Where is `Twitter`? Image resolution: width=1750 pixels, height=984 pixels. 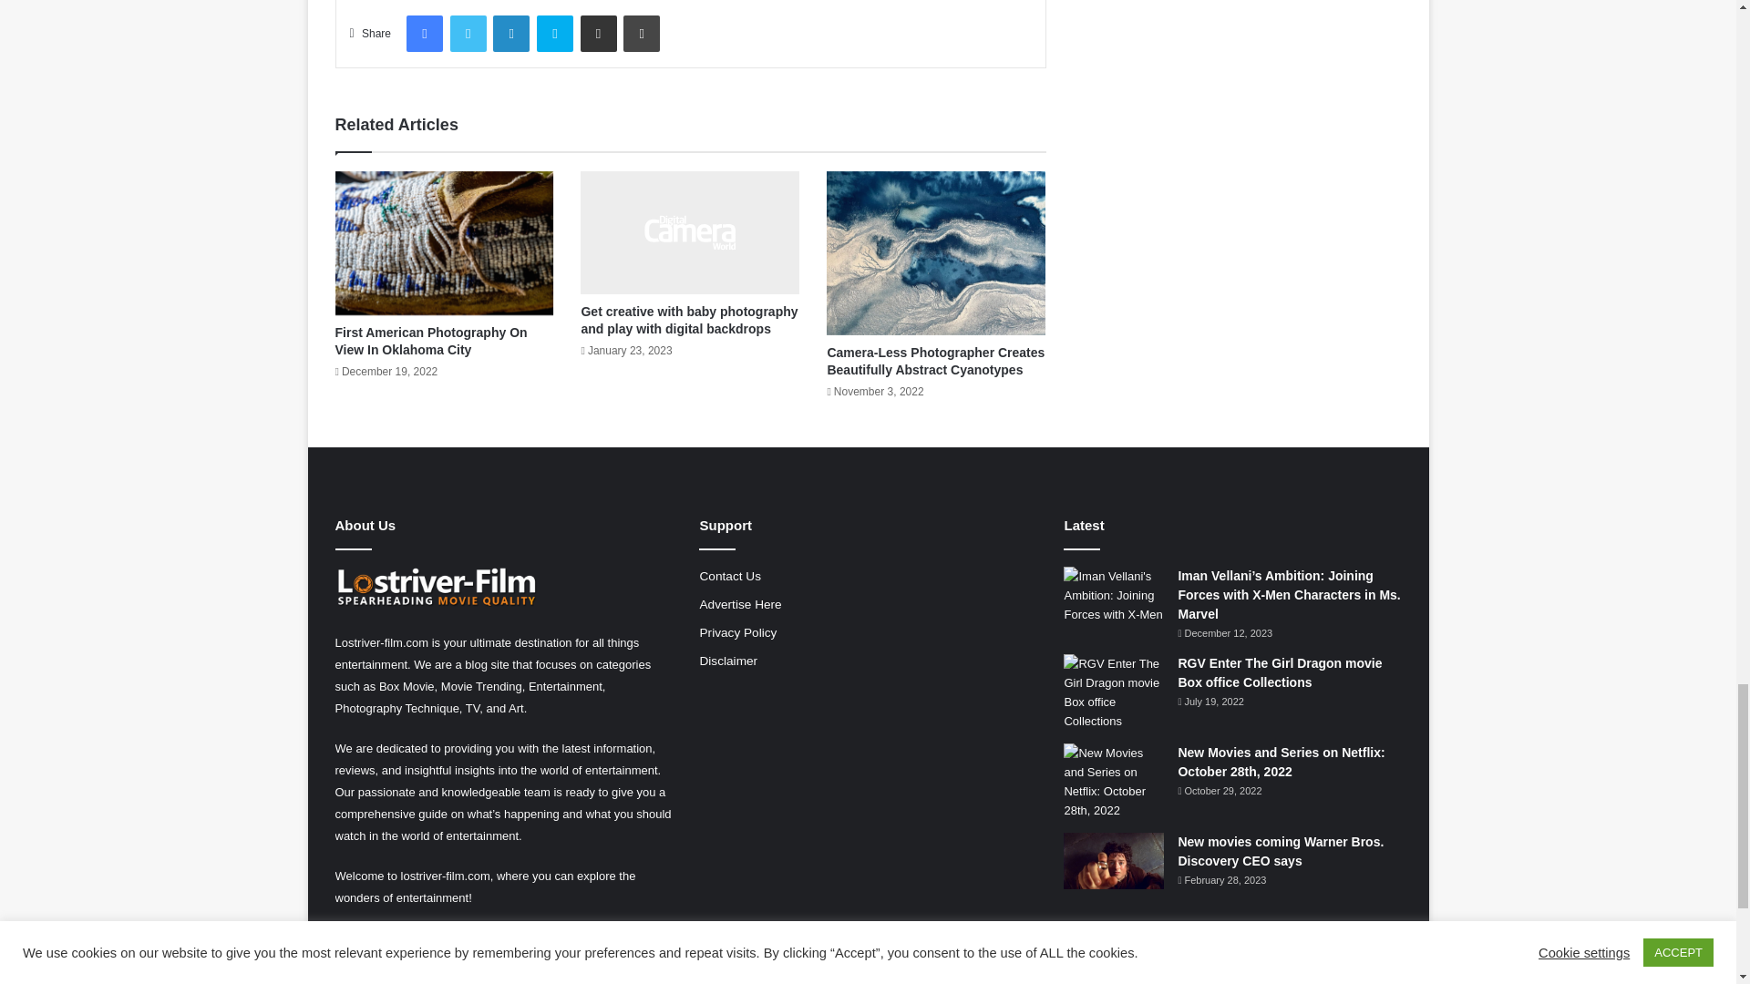 Twitter is located at coordinates (468, 34).